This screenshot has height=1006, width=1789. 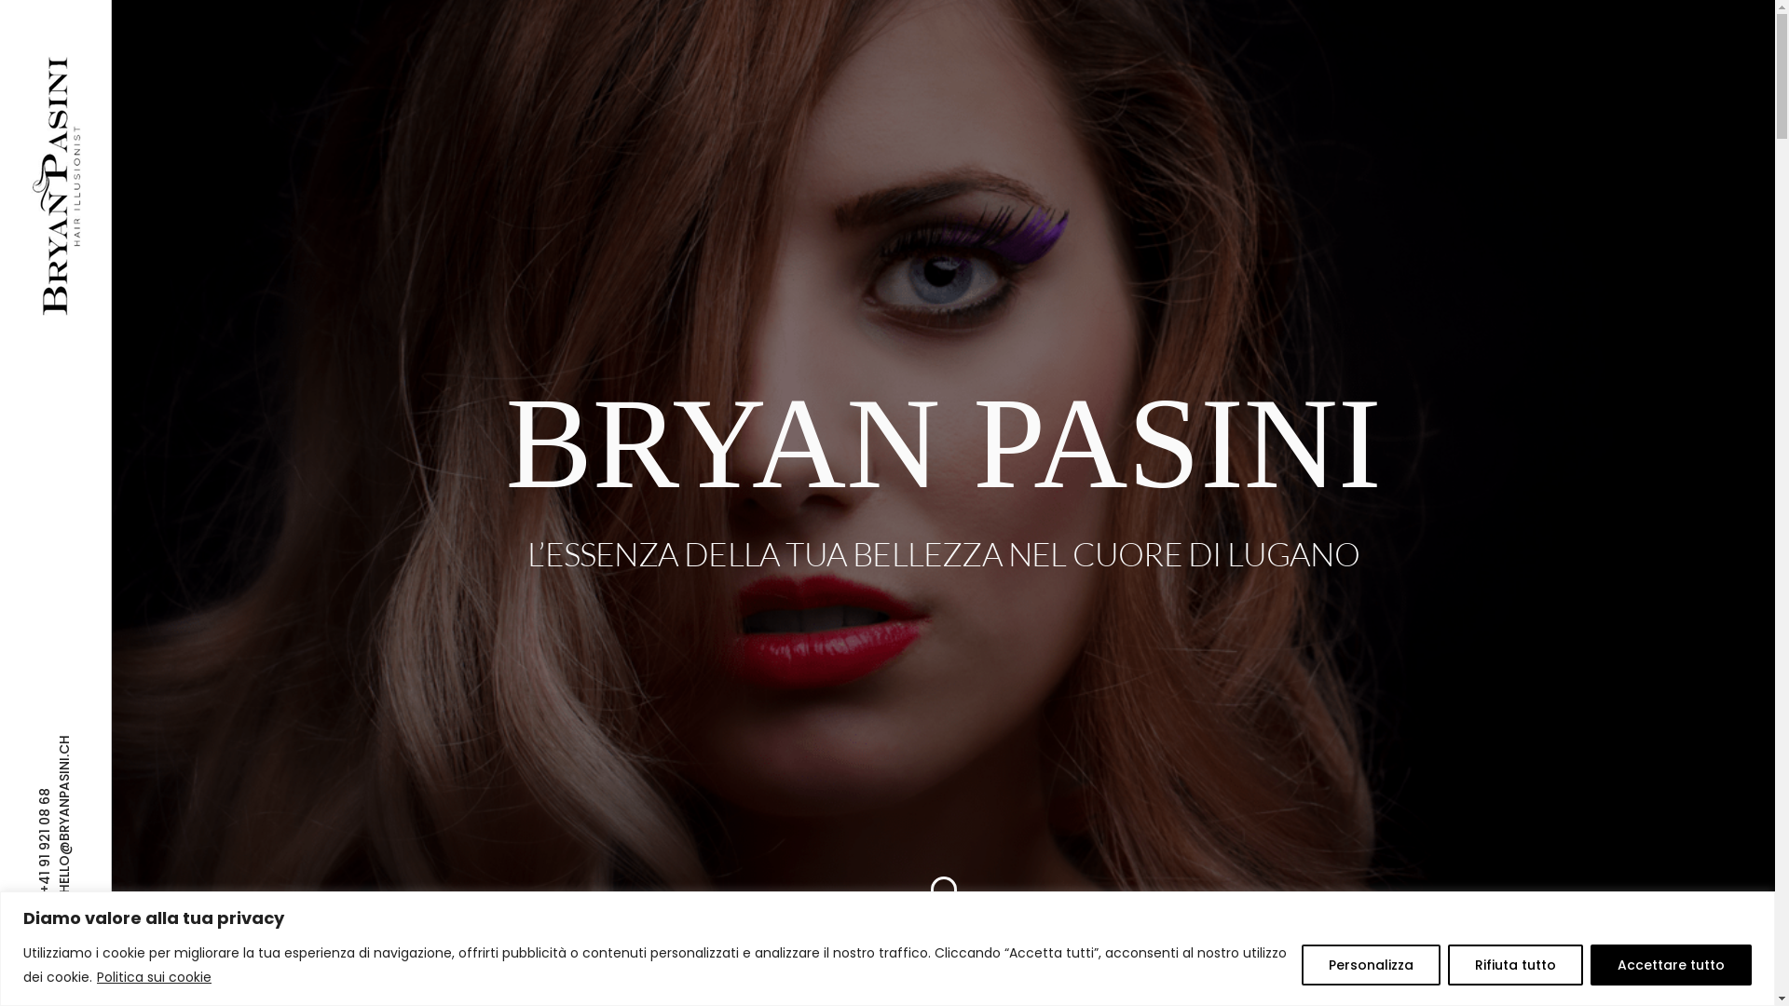 What do you see at coordinates (1515, 965) in the screenshot?
I see `Rifiuta tutto` at bounding box center [1515, 965].